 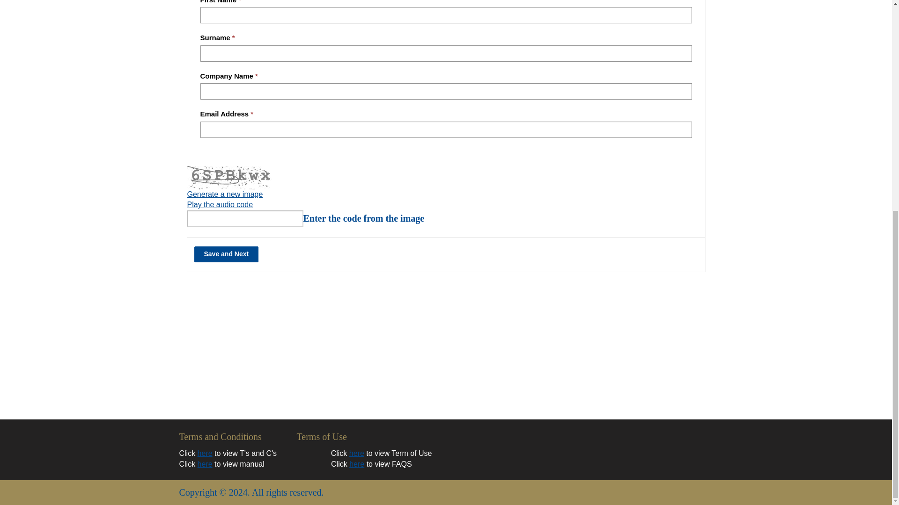 What do you see at coordinates (225, 195) in the screenshot?
I see `Generate a new image` at bounding box center [225, 195].